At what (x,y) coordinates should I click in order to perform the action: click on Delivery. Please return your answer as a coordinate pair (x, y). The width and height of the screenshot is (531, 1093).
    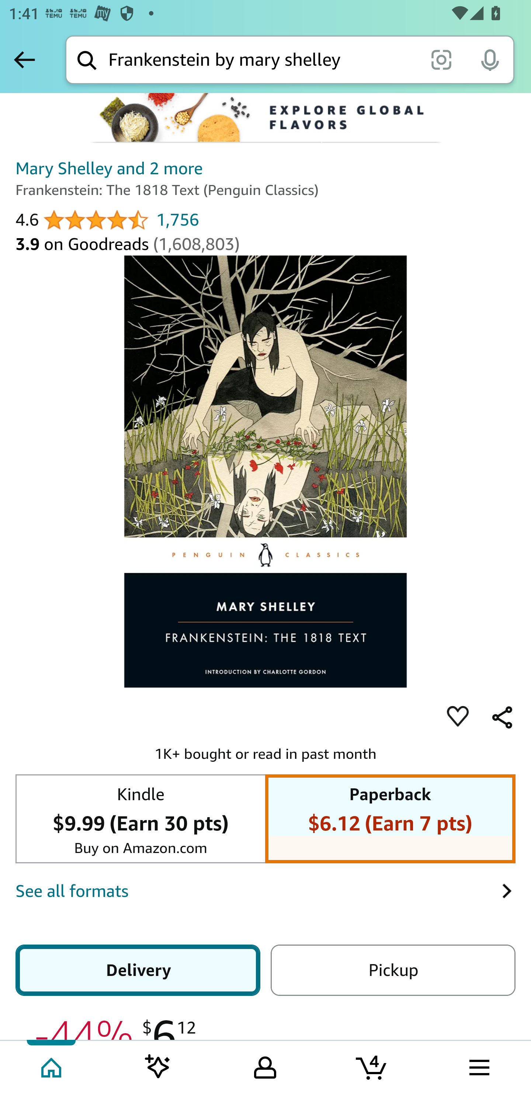
    Looking at the image, I should click on (138, 970).